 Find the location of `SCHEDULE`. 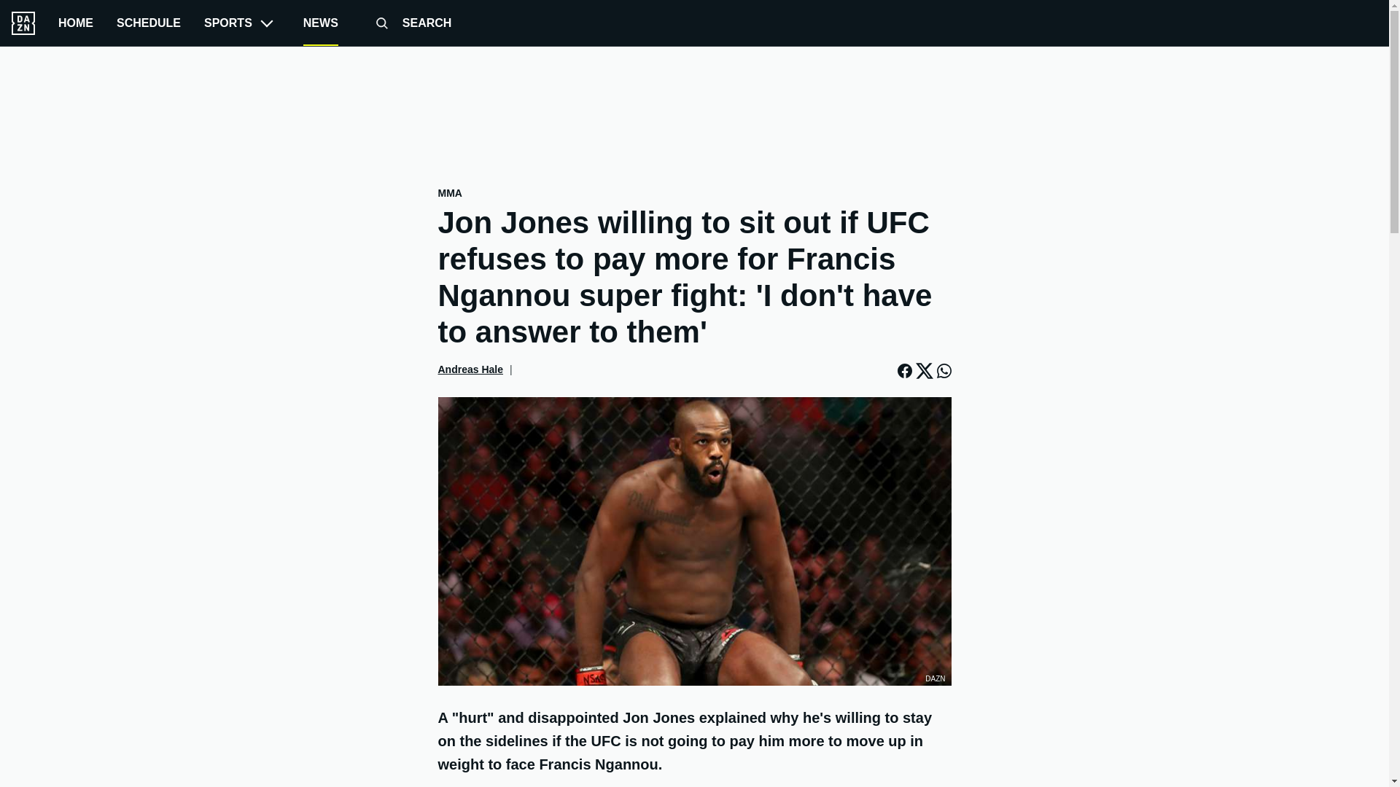

SCHEDULE is located at coordinates (148, 23).